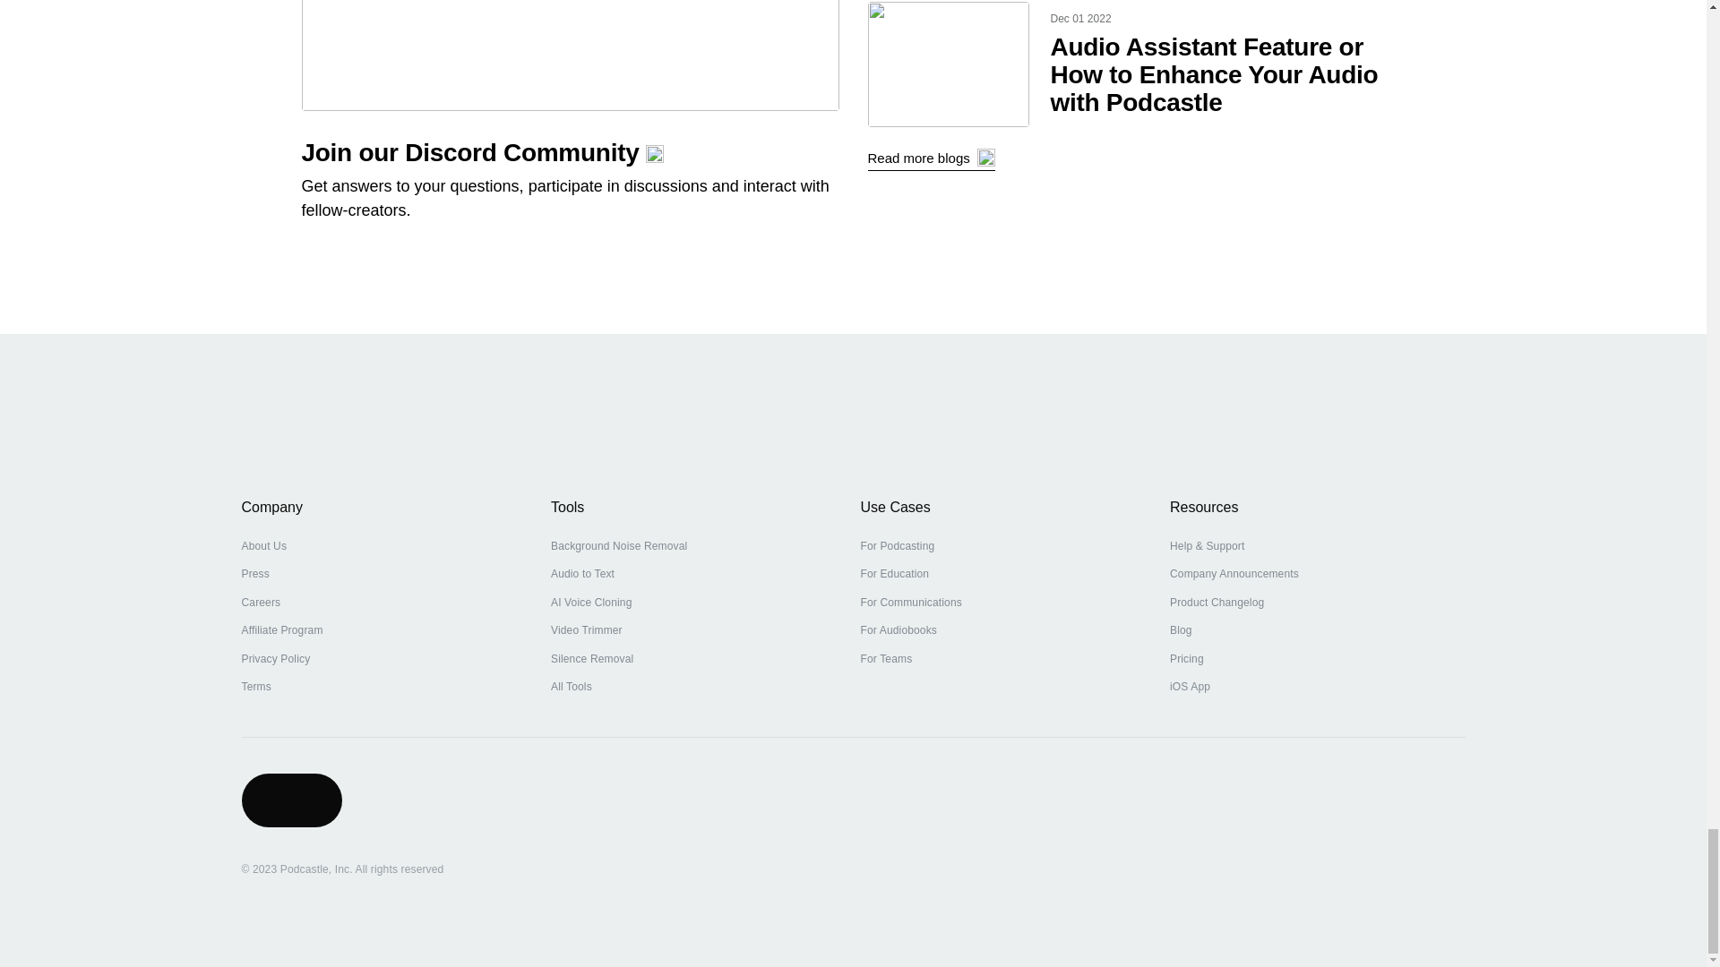 Image resolution: width=1720 pixels, height=967 pixels. I want to click on Background Noise Removal, so click(618, 546).